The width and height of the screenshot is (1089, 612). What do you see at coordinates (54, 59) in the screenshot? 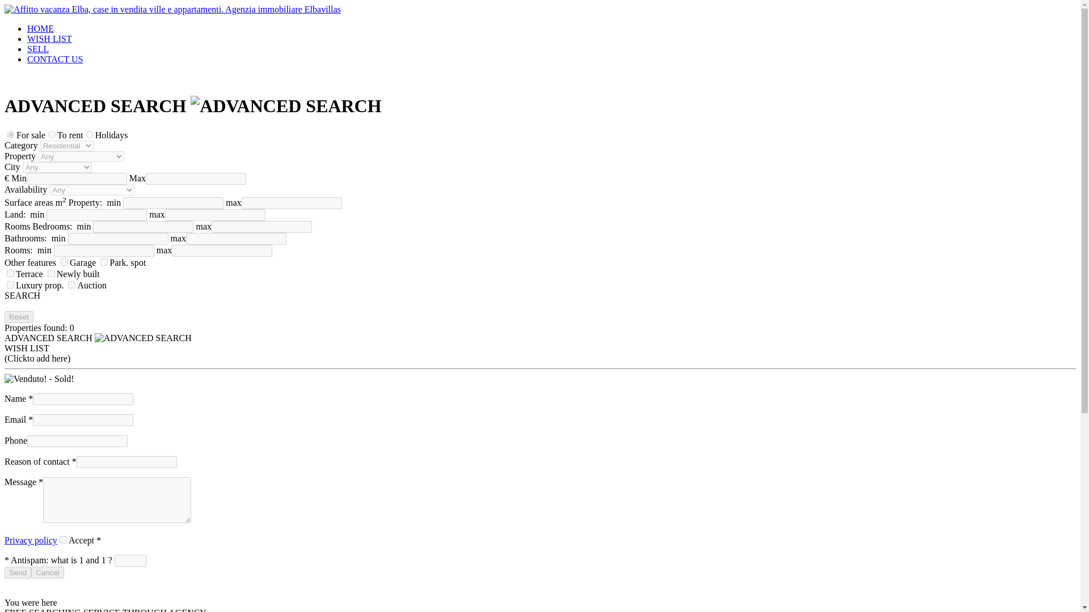
I see `CONTACT US` at bounding box center [54, 59].